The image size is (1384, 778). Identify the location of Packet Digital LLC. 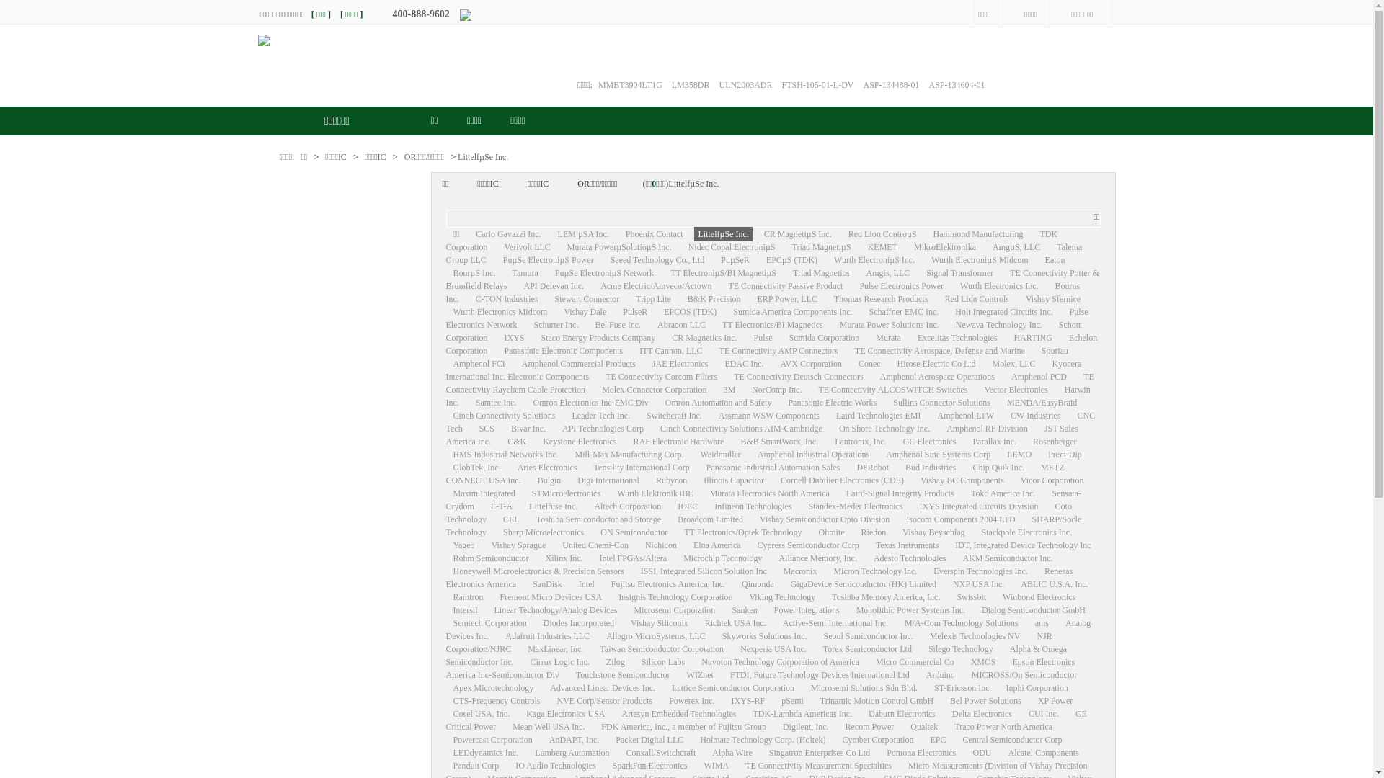
(649, 740).